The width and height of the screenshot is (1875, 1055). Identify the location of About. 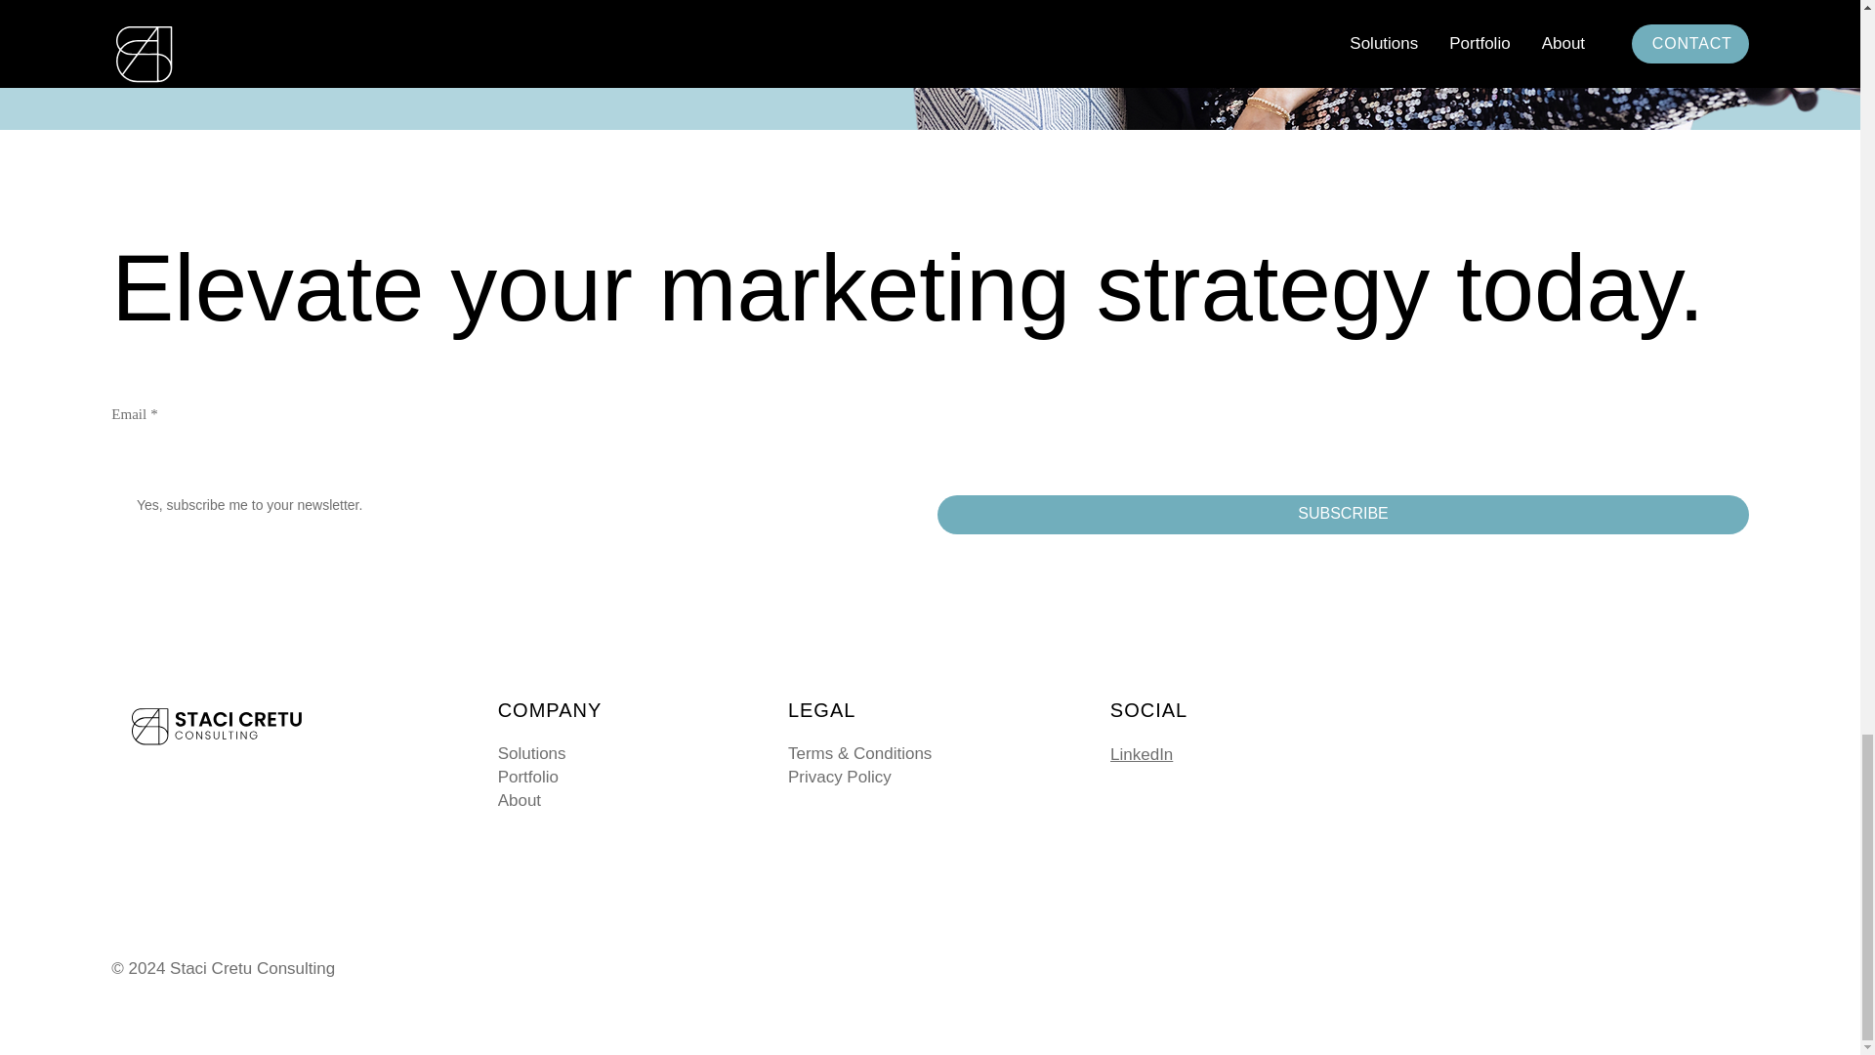
(625, 800).